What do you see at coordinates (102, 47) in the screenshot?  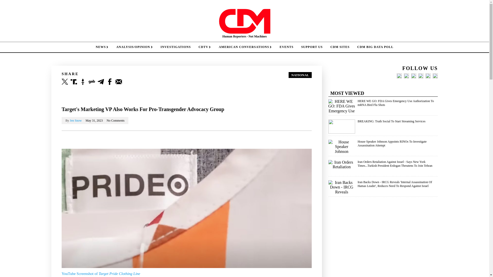 I see `NEWS` at bounding box center [102, 47].